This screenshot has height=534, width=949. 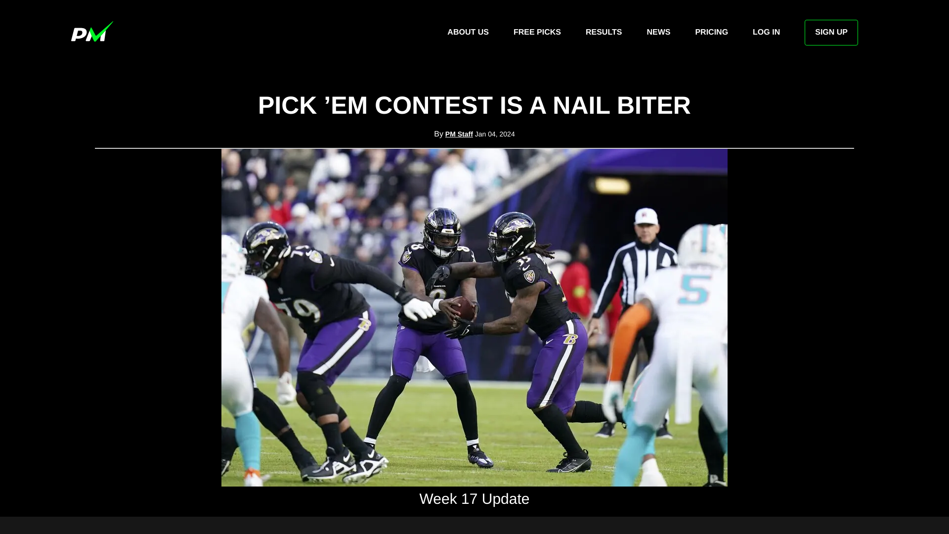 What do you see at coordinates (468, 33) in the screenshot?
I see `ABOUT US` at bounding box center [468, 33].